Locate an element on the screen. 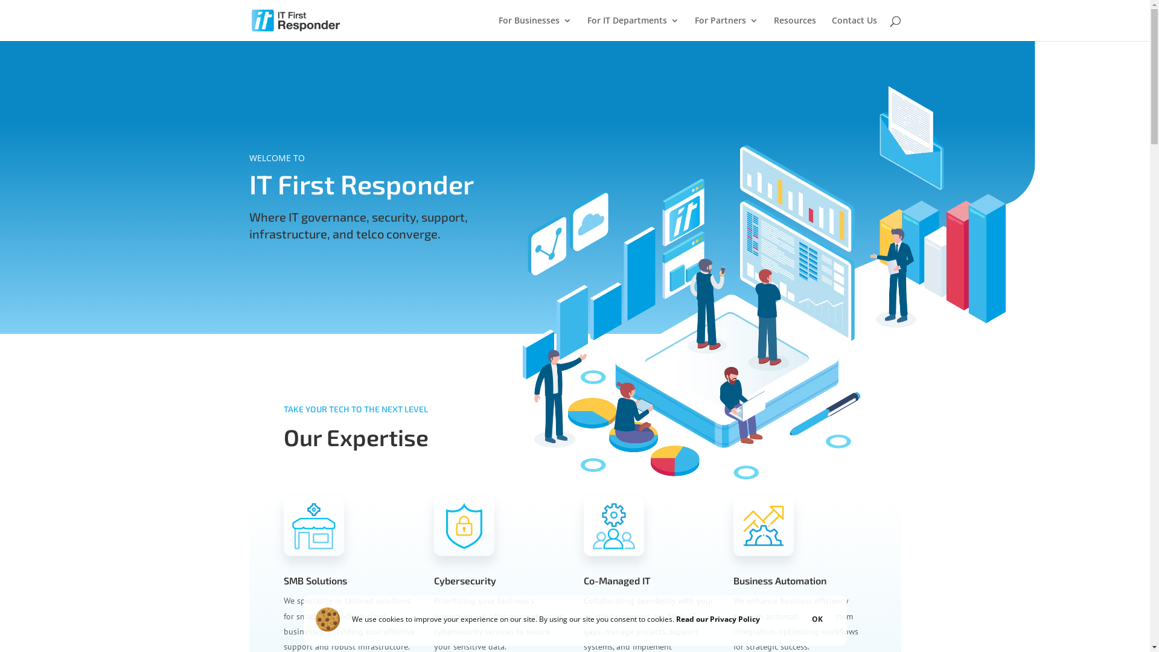 The width and height of the screenshot is (1159, 652). Contact Us is located at coordinates (855, 29).